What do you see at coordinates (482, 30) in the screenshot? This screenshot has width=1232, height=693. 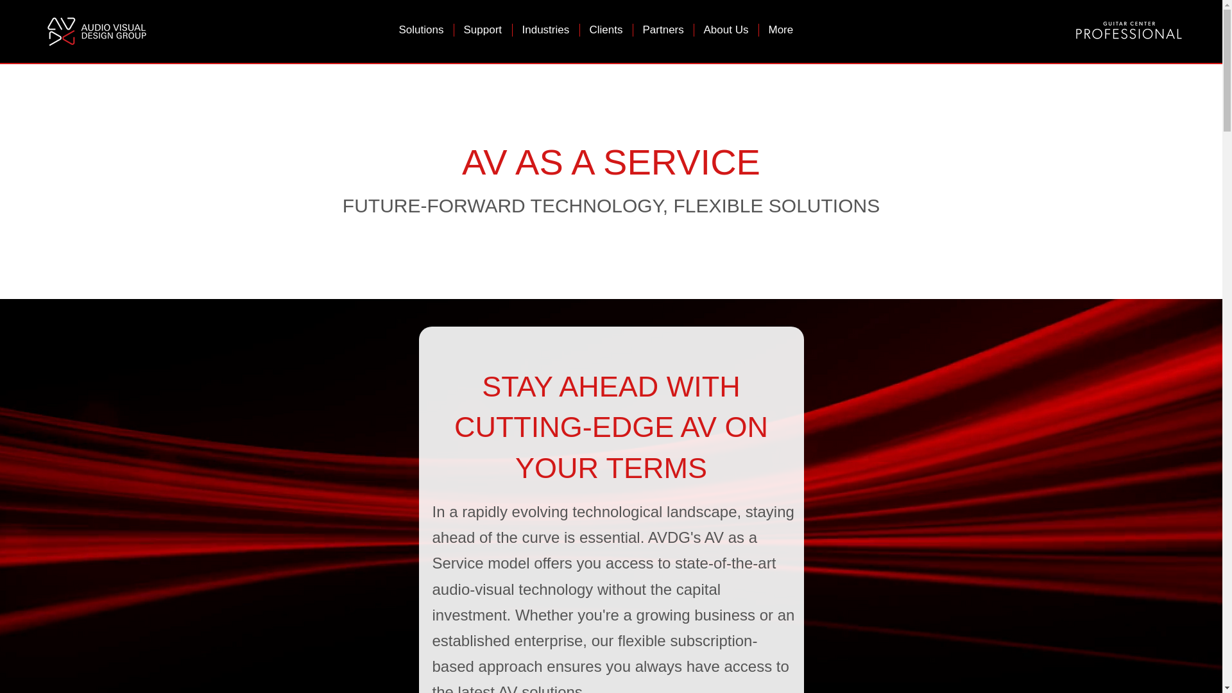 I see `Support` at bounding box center [482, 30].